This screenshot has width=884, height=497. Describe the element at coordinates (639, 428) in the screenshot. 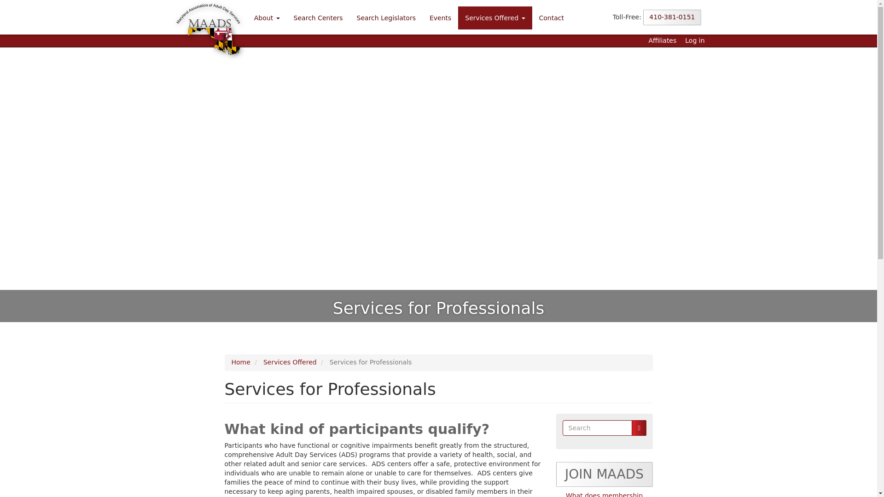

I see `Search` at that location.